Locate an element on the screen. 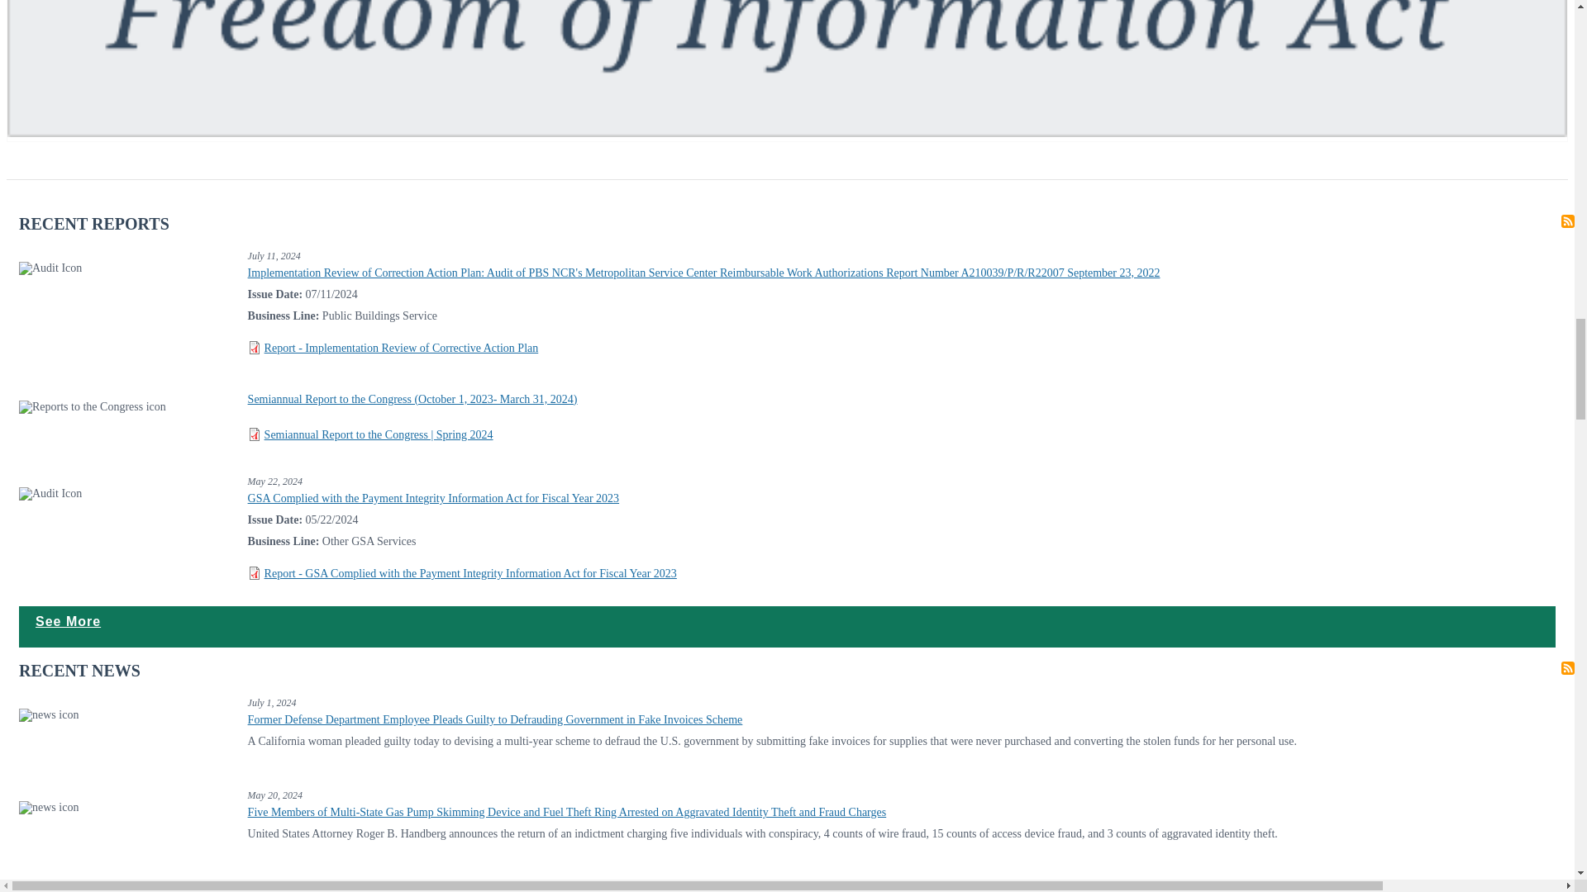  Final Report A240001- Payment Integrity Information Act.pdf is located at coordinates (471, 573).